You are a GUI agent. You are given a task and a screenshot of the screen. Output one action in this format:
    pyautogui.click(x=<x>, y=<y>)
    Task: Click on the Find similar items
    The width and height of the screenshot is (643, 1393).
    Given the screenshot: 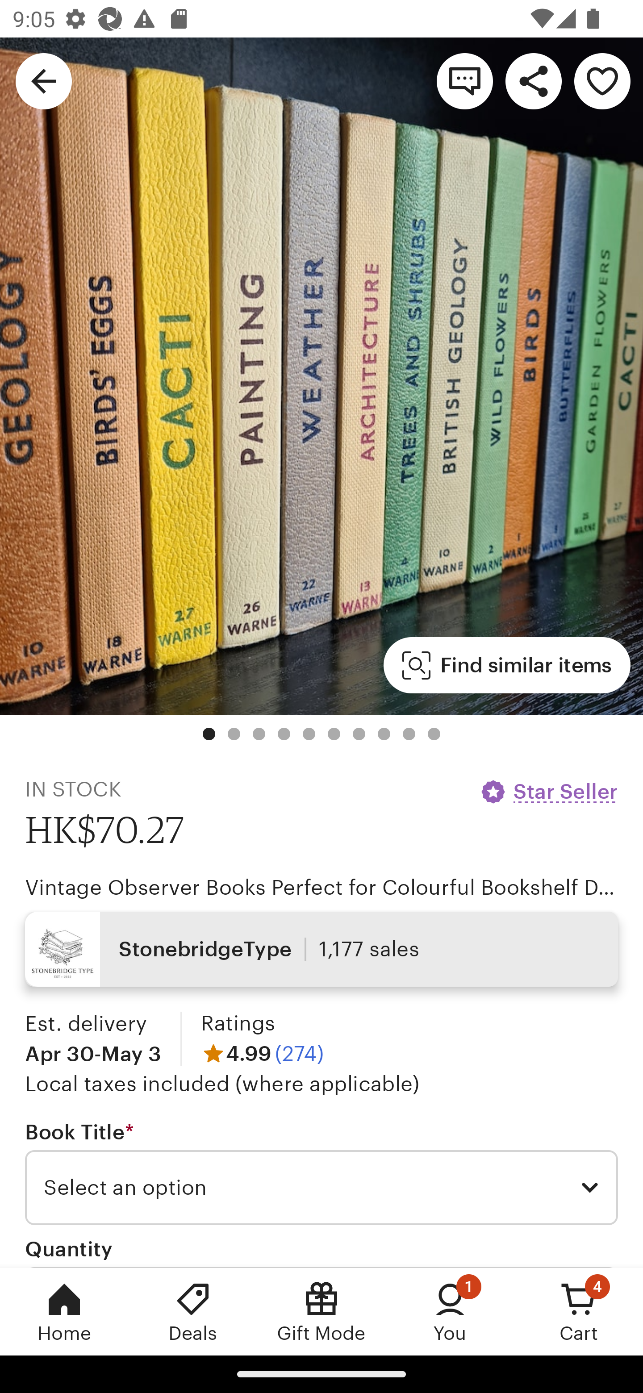 What is the action you would take?
    pyautogui.click(x=507, y=665)
    